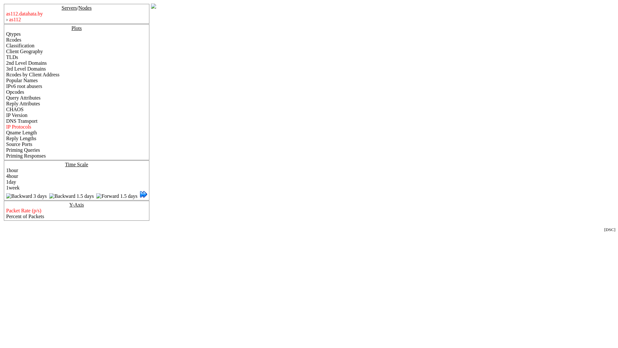 The image size is (618, 348). What do you see at coordinates (11, 182) in the screenshot?
I see `1day` at bounding box center [11, 182].